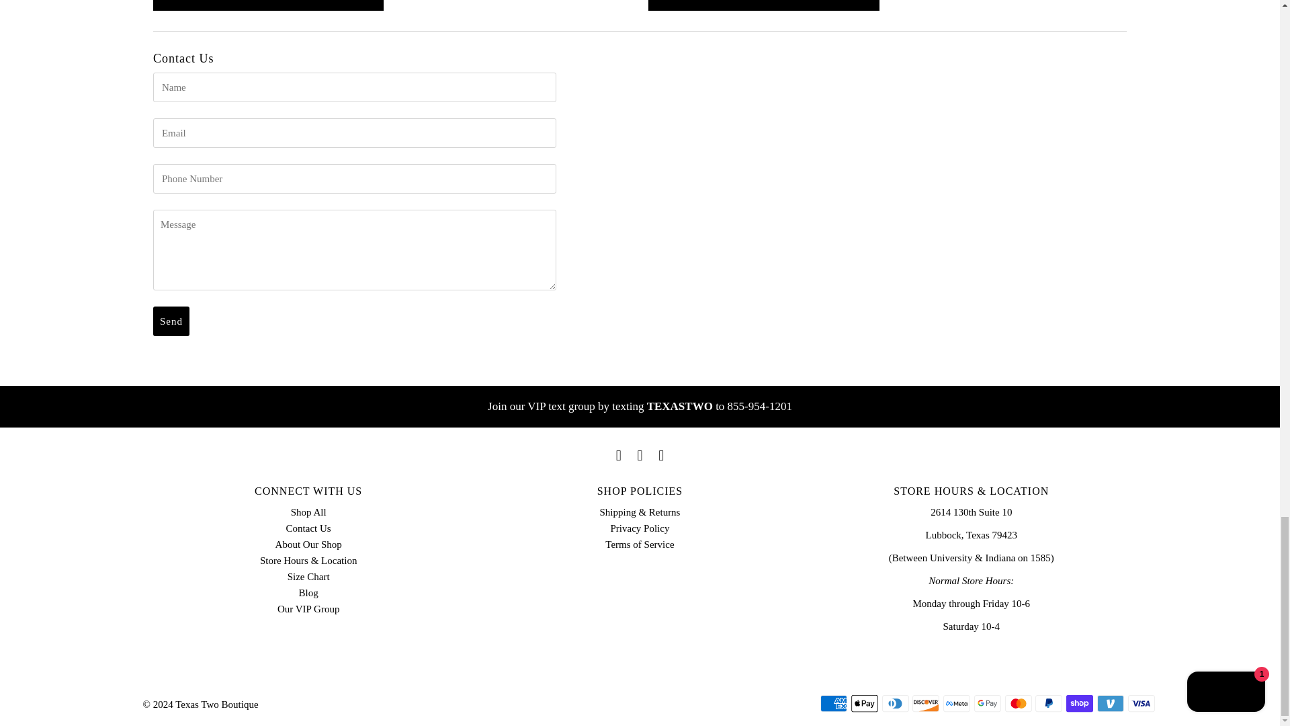 The height and width of the screenshot is (726, 1290). I want to click on PayPal, so click(1048, 703).